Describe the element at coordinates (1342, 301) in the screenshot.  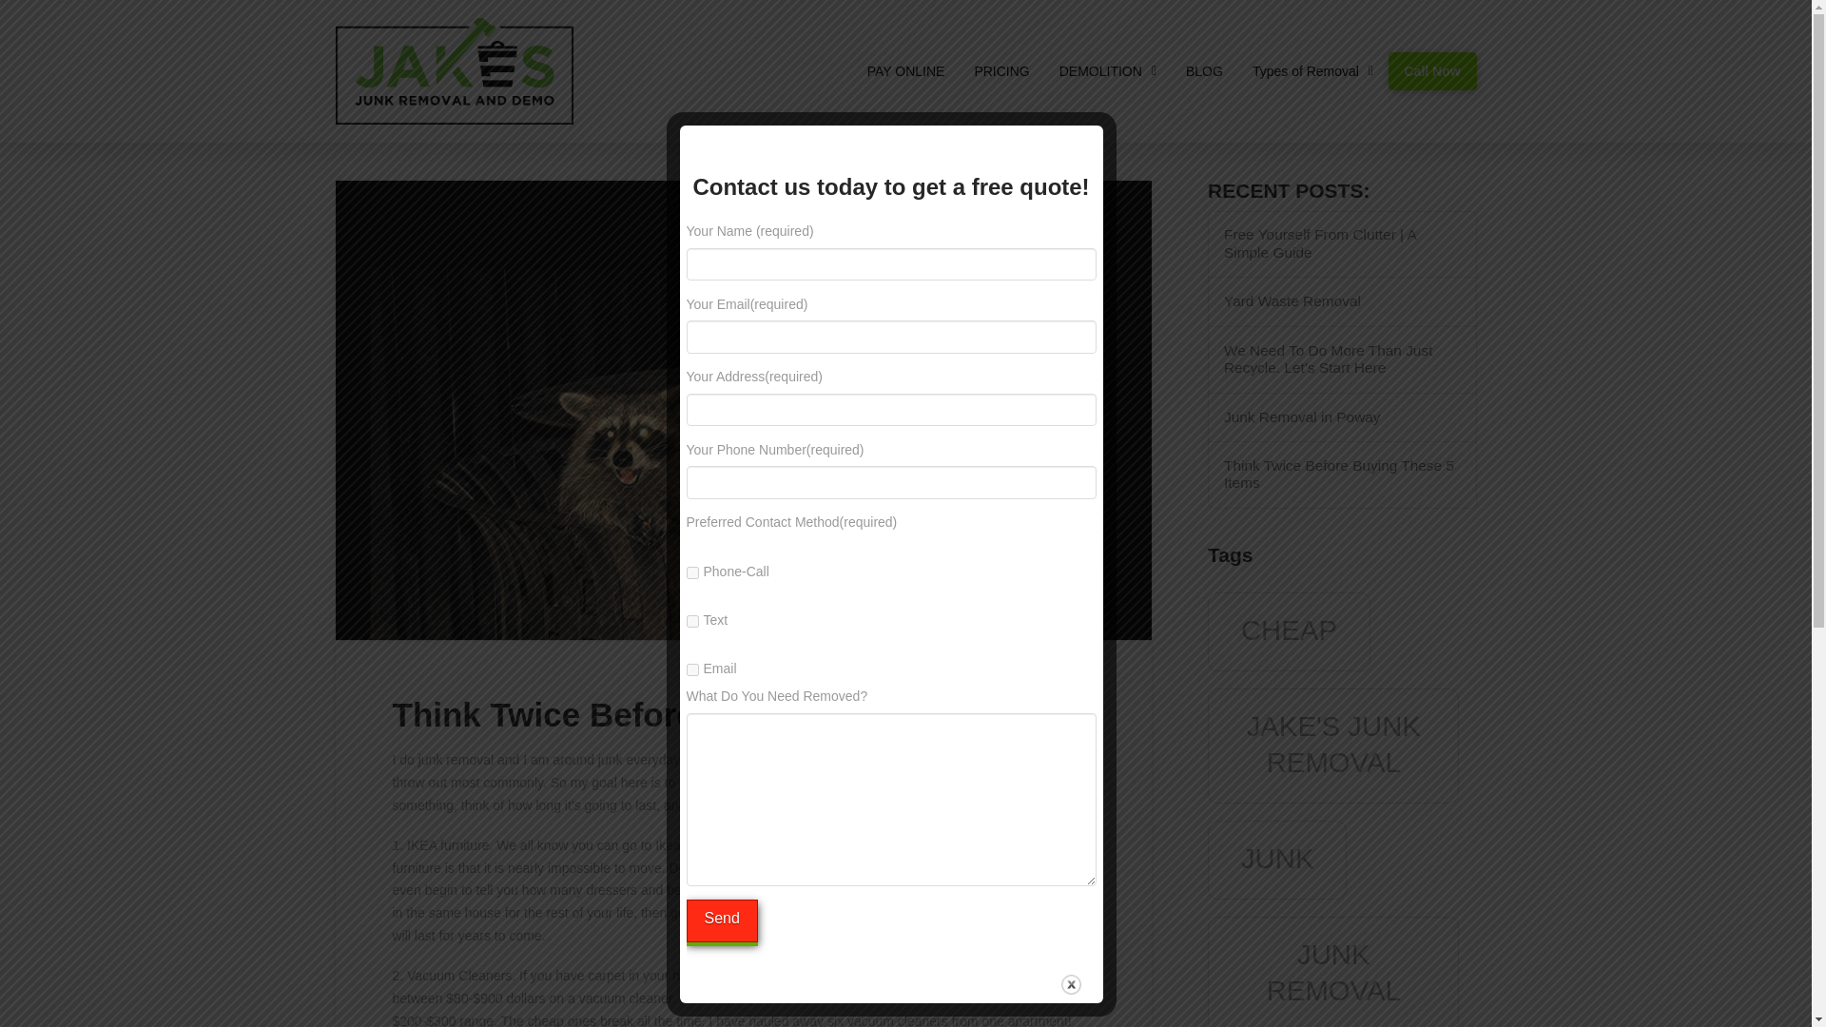
I see `Yard Waste Removal` at that location.